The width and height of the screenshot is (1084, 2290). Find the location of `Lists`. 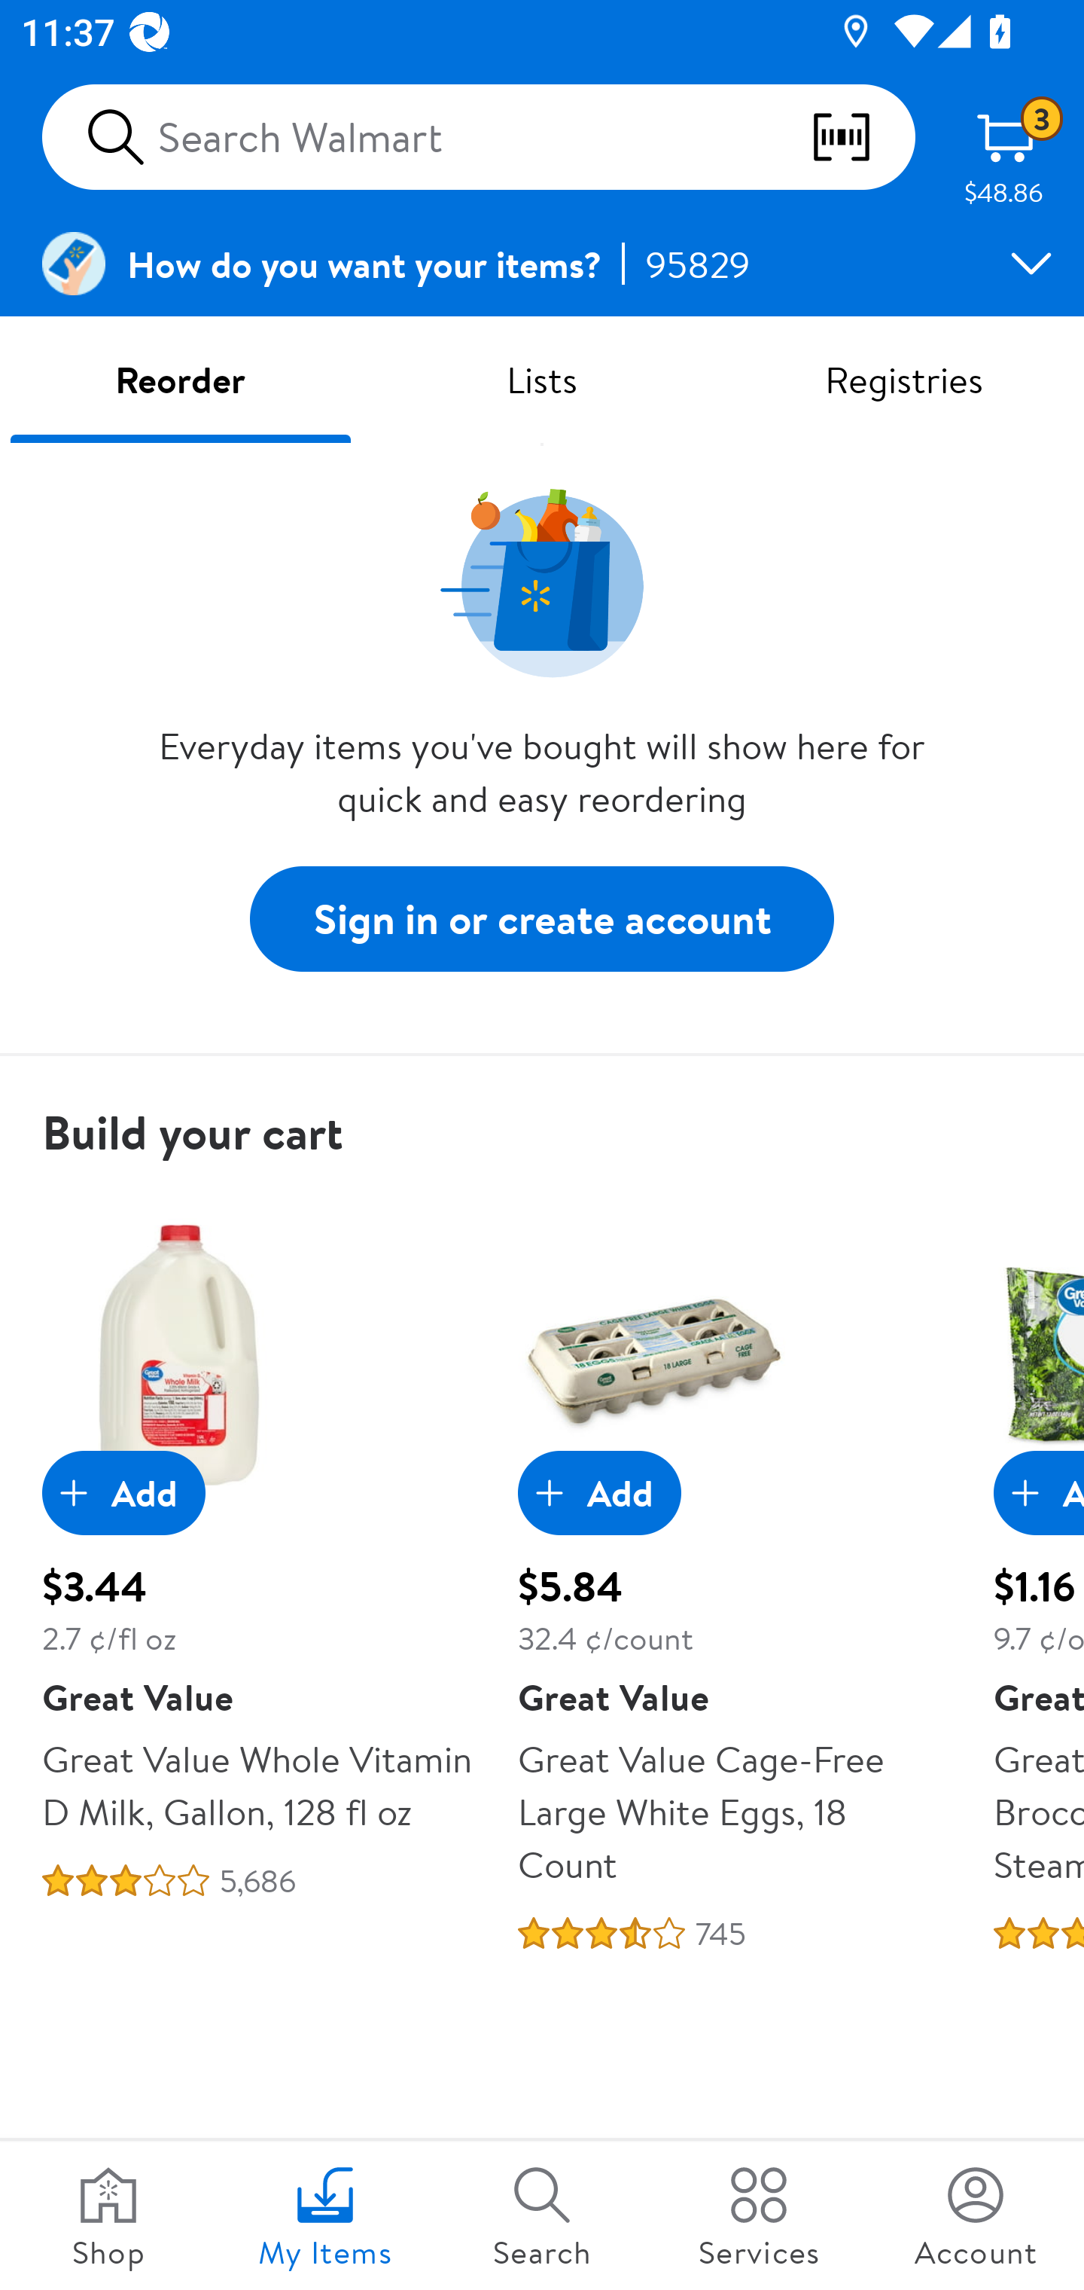

Lists is located at coordinates (542, 378).